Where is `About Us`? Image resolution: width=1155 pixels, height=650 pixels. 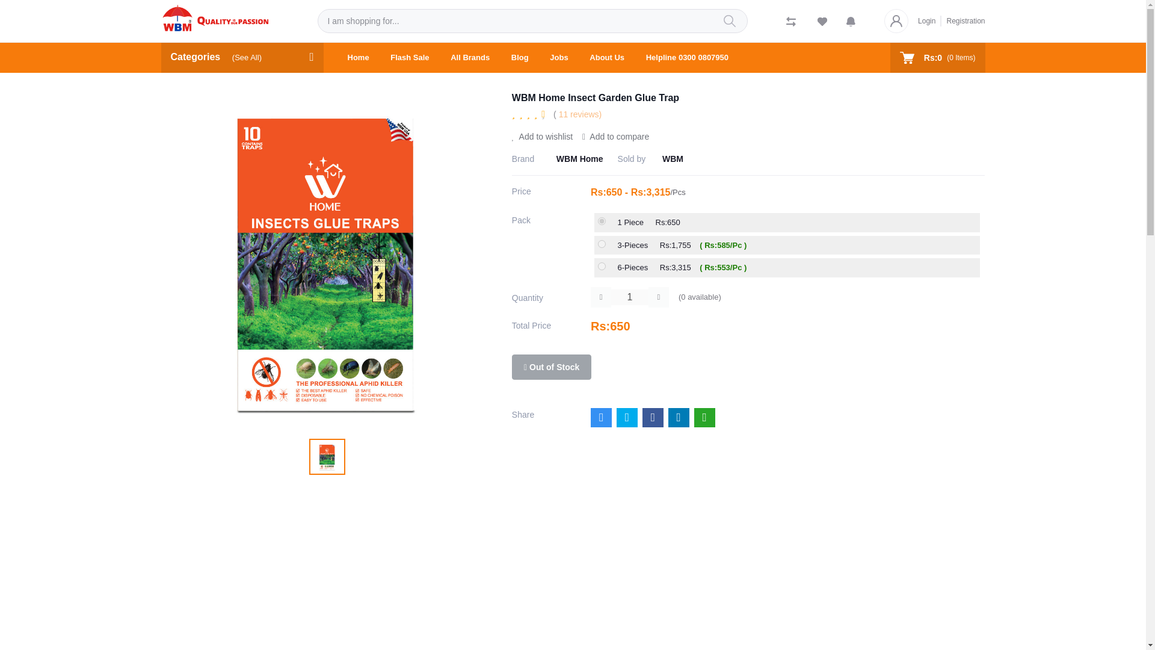 About Us is located at coordinates (606, 58).